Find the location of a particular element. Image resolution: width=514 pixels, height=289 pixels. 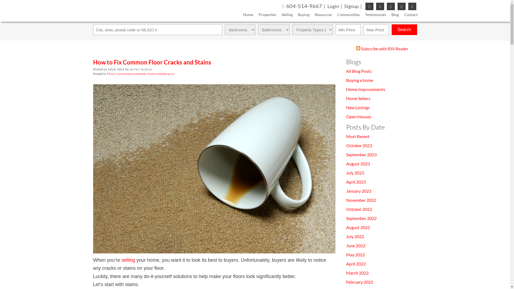

Signup is located at coordinates (354, 6).